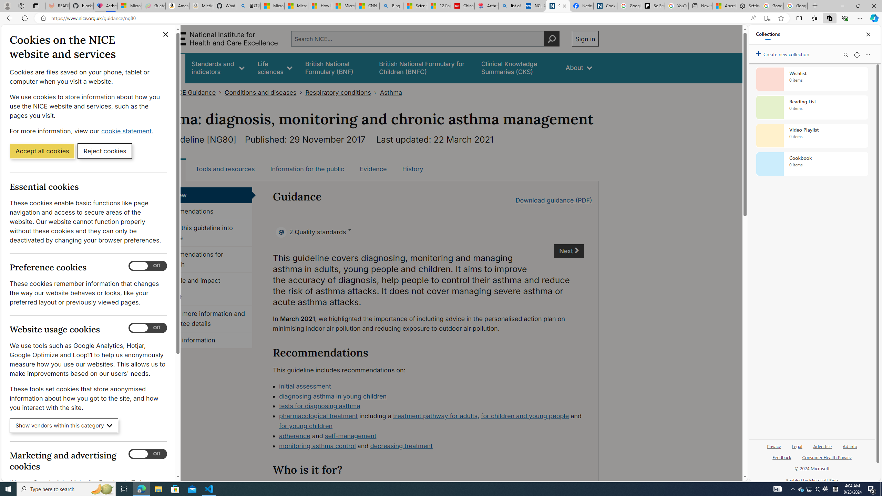 The image size is (882, 496). What do you see at coordinates (568, 251) in the screenshot?
I see `Next chapter` at bounding box center [568, 251].